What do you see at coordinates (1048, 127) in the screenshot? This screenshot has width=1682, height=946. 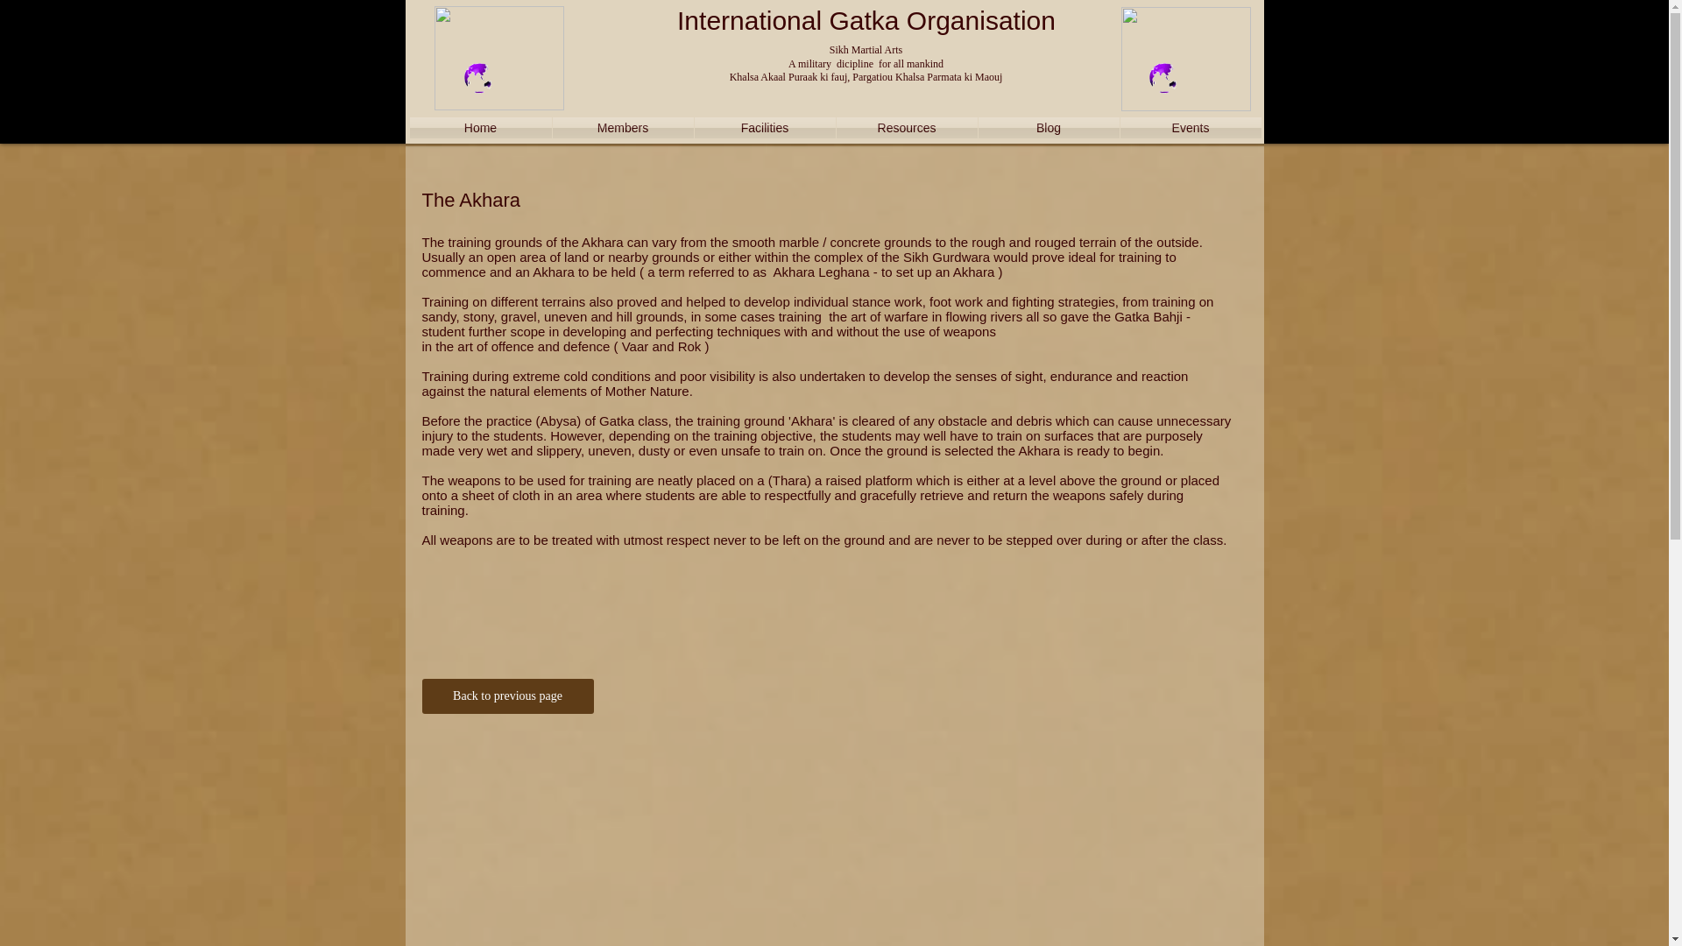 I see `Blog` at bounding box center [1048, 127].